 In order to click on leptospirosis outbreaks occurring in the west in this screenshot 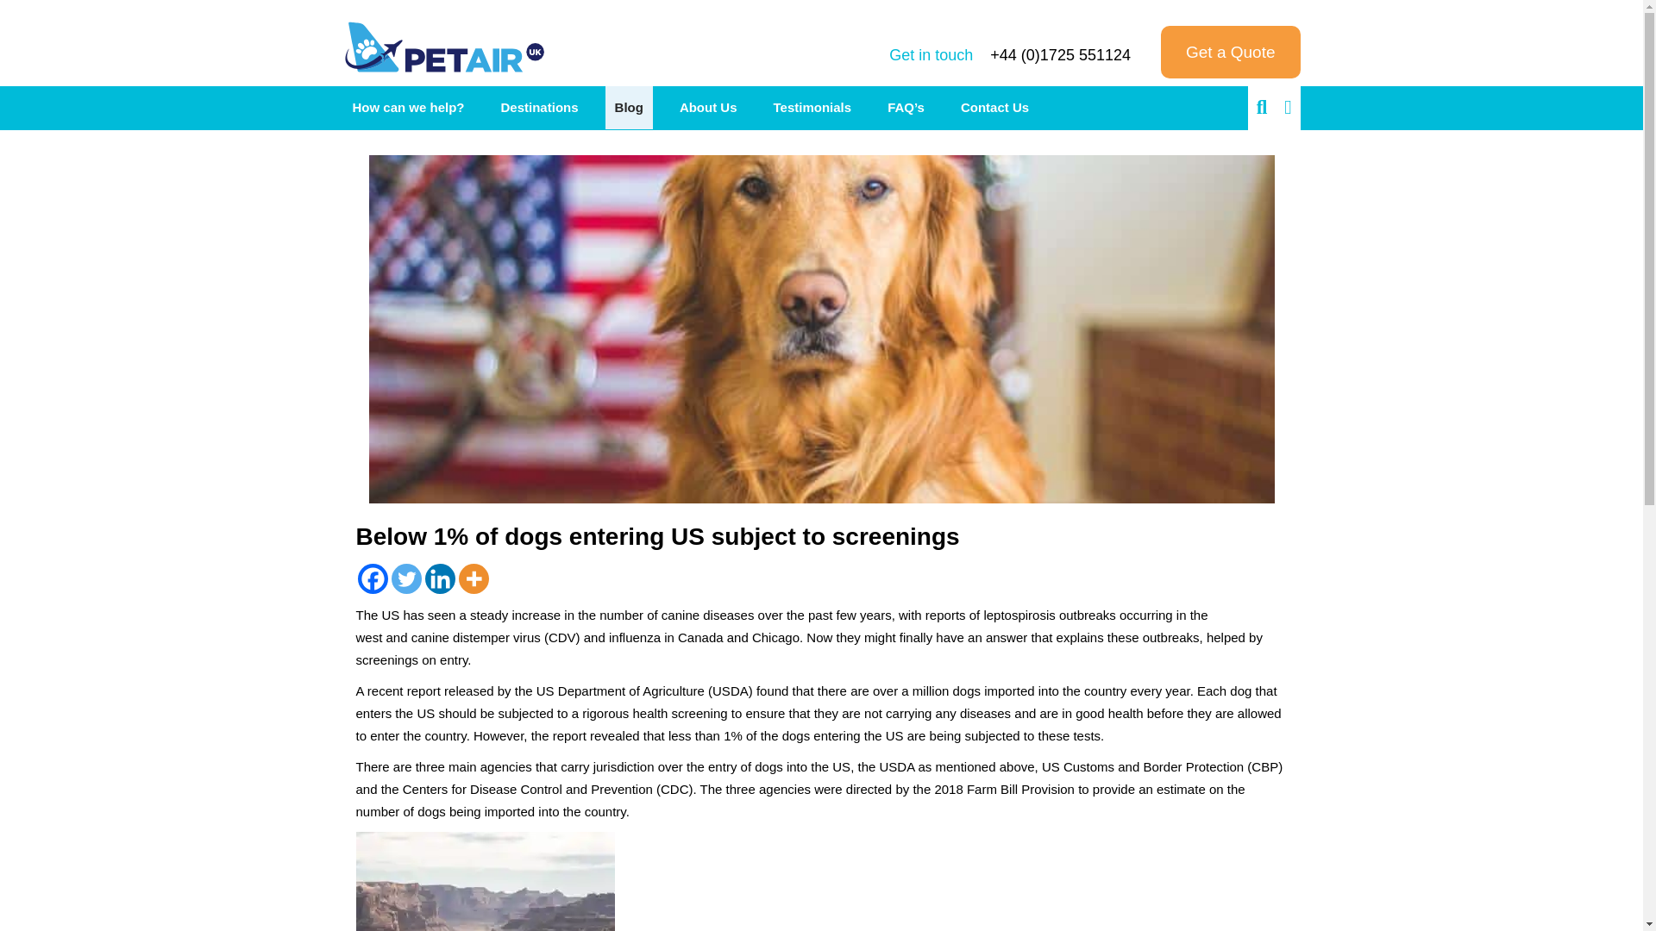, I will do `click(781, 626)`.